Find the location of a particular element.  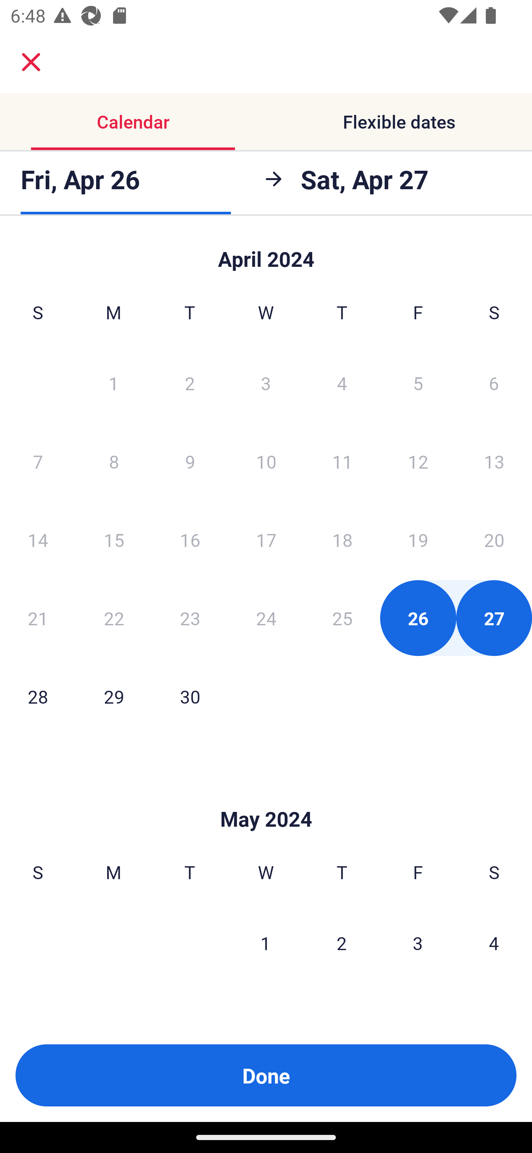

Skip to Done is located at coordinates (266, 252).